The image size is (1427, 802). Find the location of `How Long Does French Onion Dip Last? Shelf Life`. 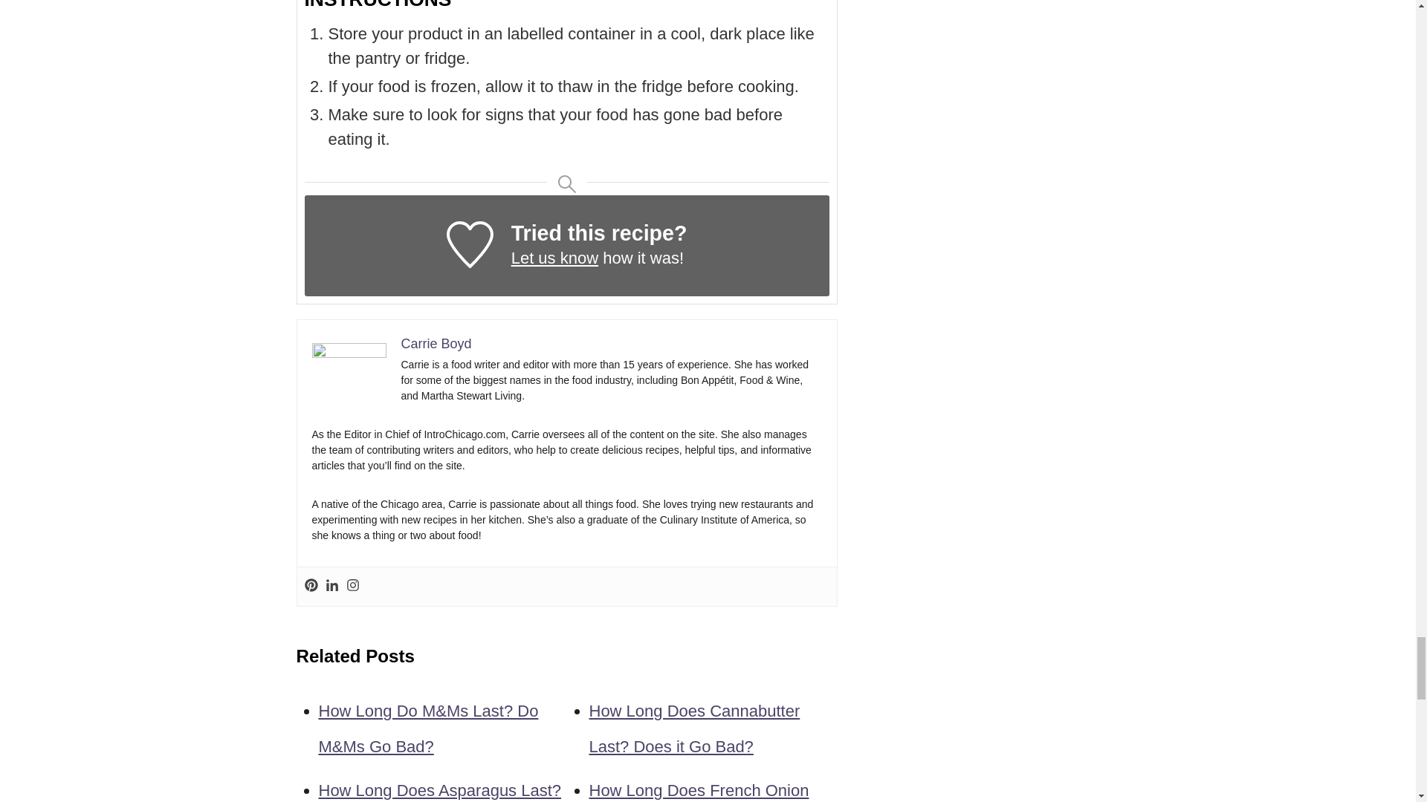

How Long Does French Onion Dip Last? Shelf Life is located at coordinates (699, 792).